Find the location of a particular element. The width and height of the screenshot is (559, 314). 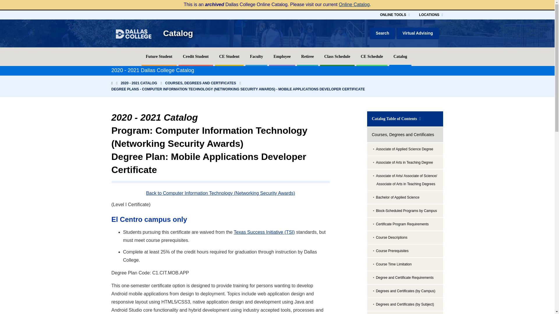

Catalog is located at coordinates (178, 33).